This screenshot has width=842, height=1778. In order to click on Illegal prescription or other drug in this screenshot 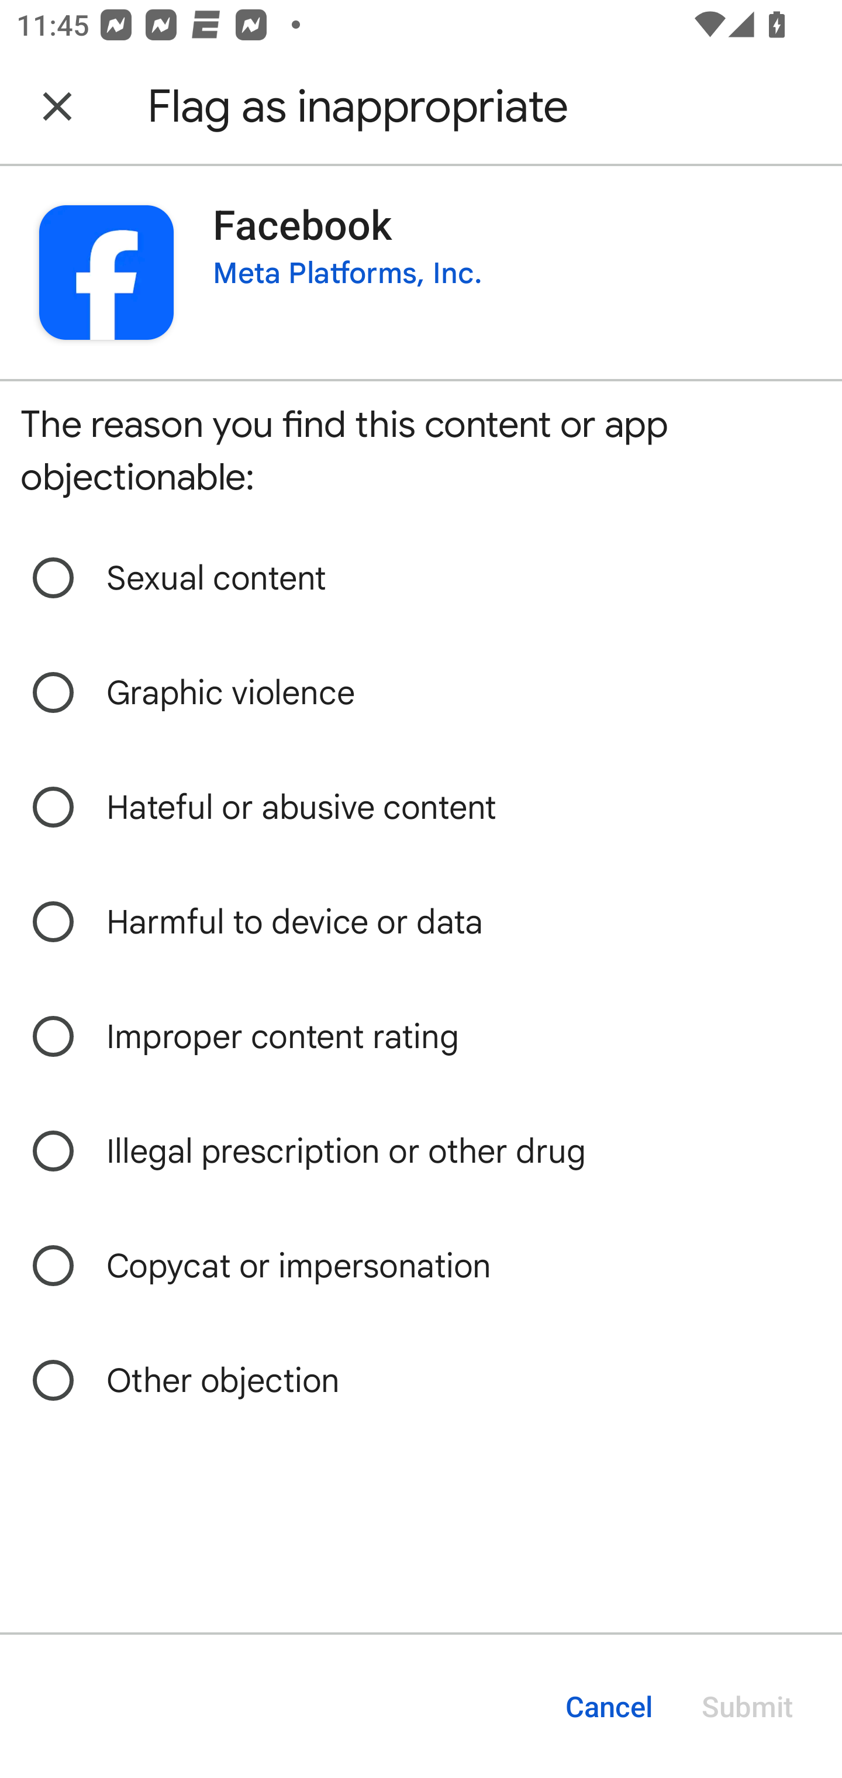, I will do `click(421, 1151)`.